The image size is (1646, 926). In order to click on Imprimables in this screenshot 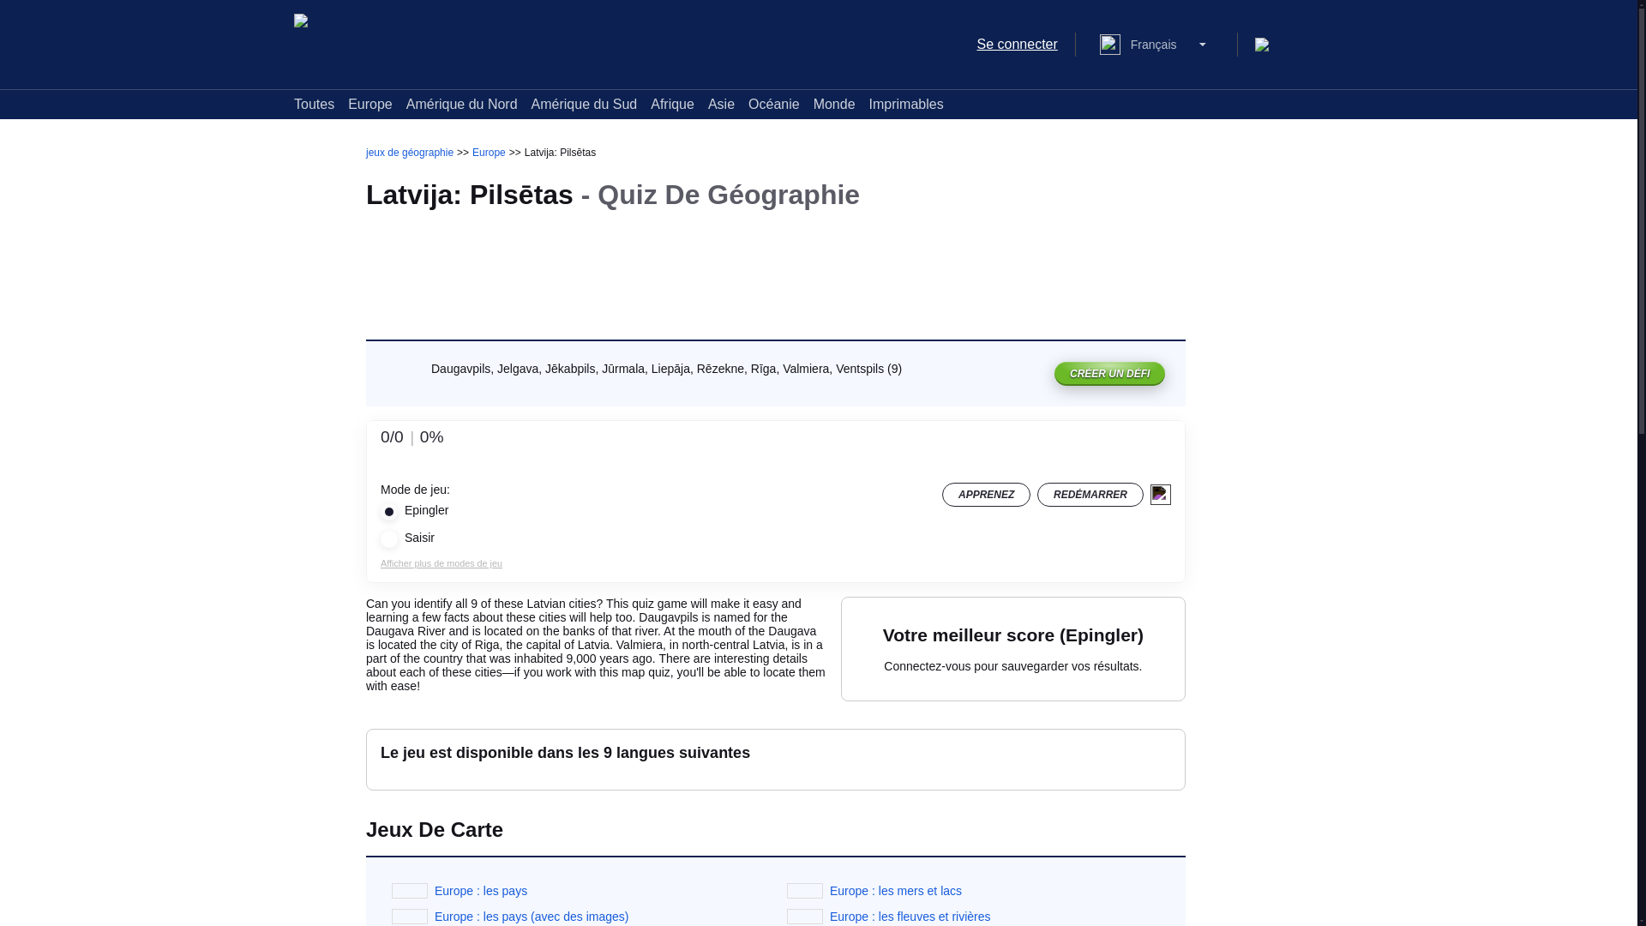, I will do `click(905, 104)`.